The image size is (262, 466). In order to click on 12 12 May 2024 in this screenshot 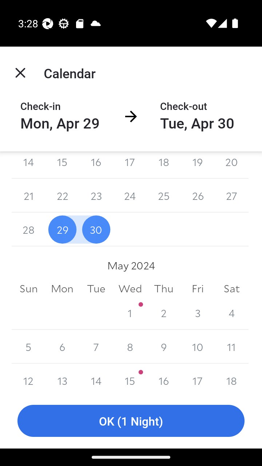, I will do `click(28, 378)`.